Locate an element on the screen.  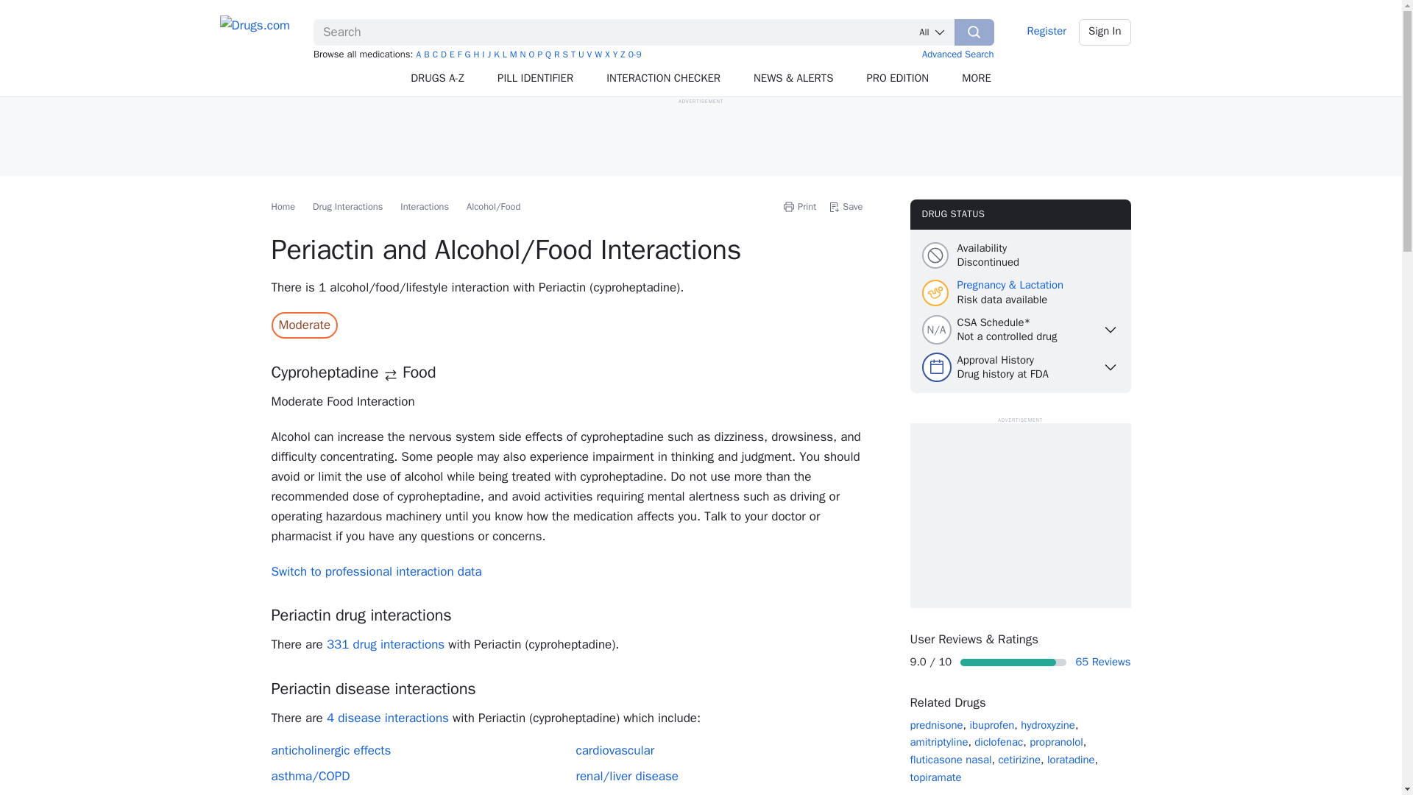
0-9 is located at coordinates (634, 54).